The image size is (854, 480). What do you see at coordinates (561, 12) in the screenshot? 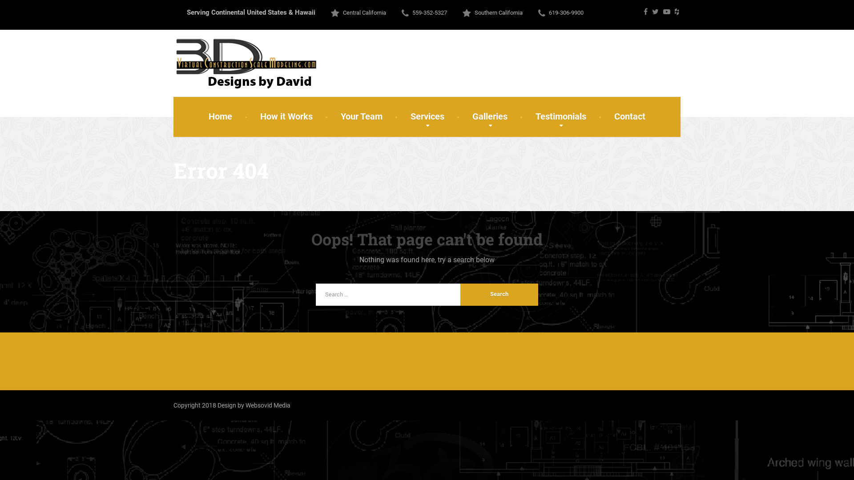
I see `619-306-9900` at bounding box center [561, 12].